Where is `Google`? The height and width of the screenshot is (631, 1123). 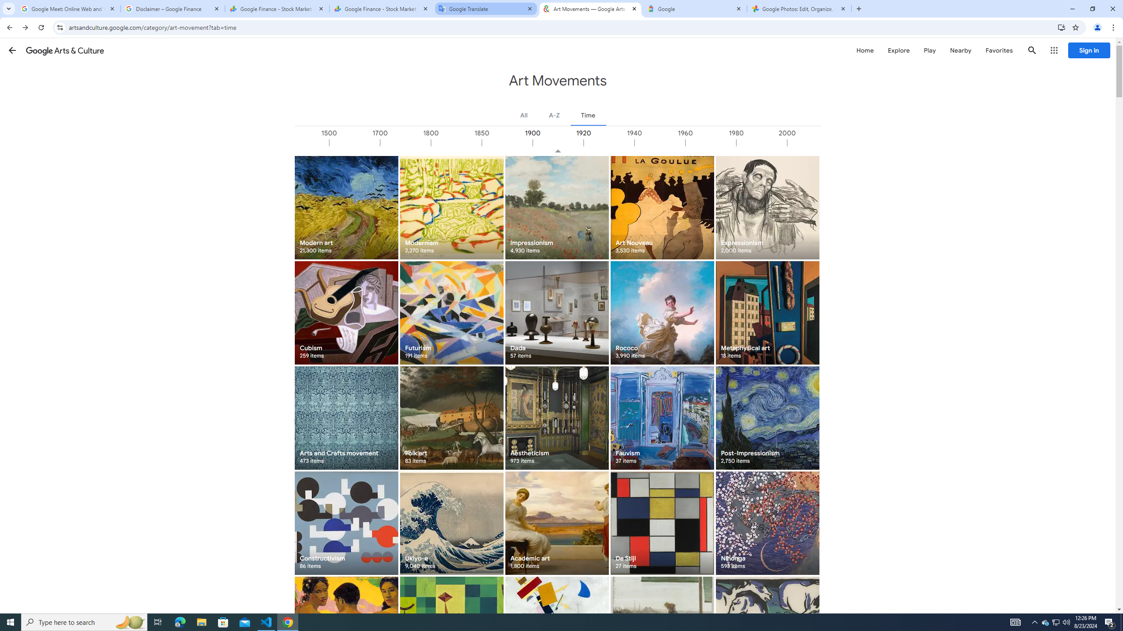
Google is located at coordinates (695, 9).